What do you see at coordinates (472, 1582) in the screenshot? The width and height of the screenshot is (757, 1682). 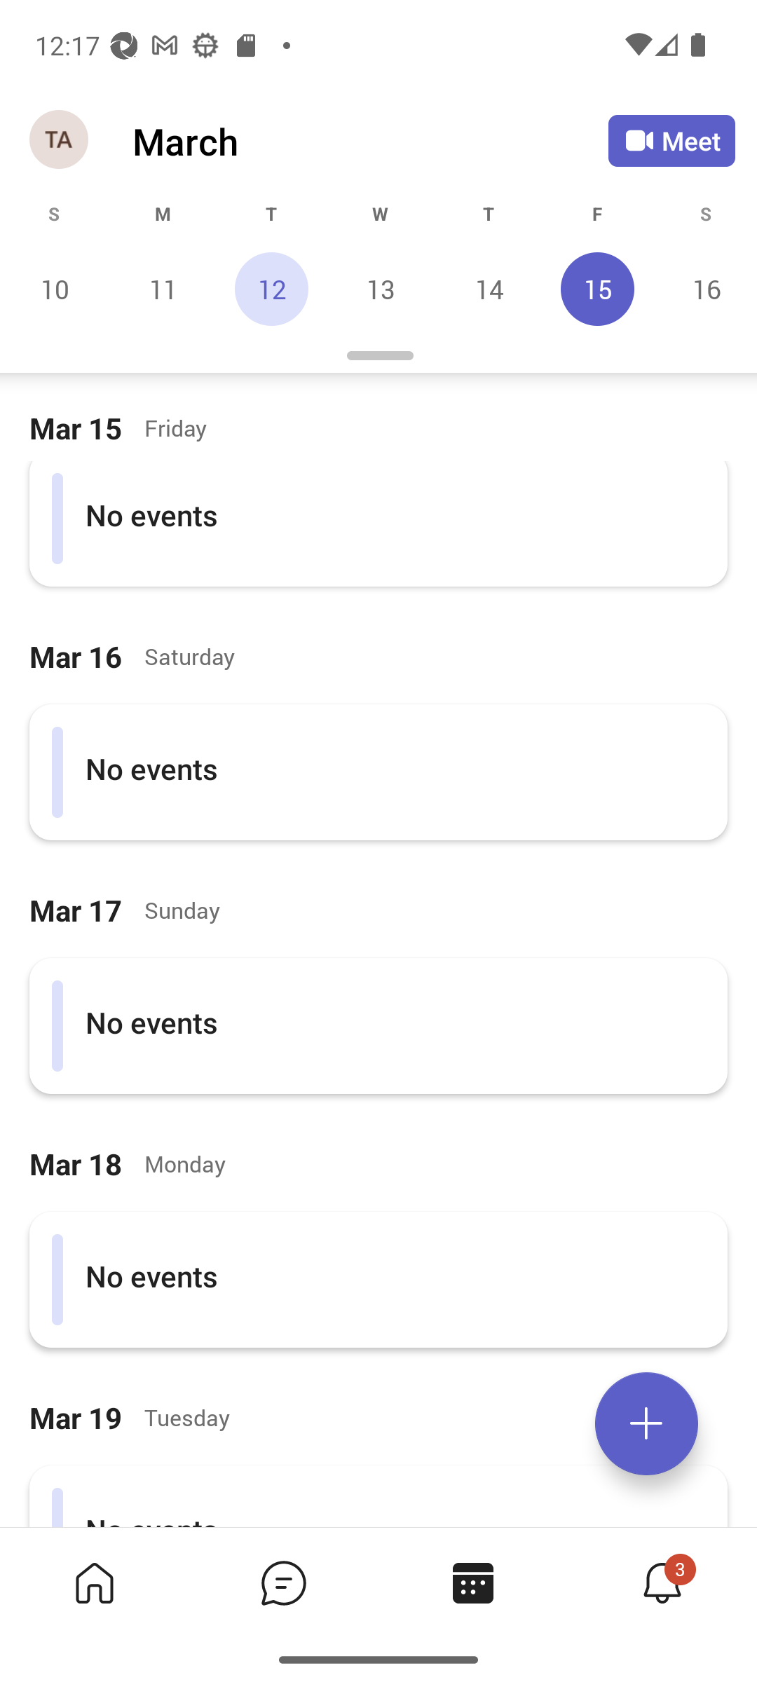 I see `Calendar tab, 3 of 4` at bounding box center [472, 1582].